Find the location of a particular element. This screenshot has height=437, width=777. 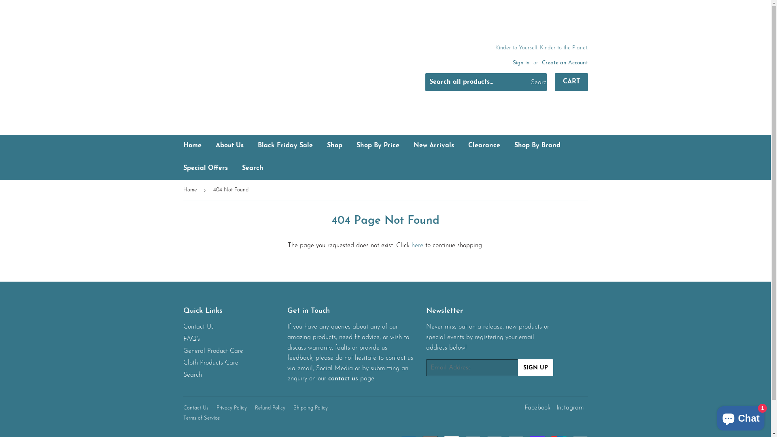

Cloth Products Care is located at coordinates (210, 363).